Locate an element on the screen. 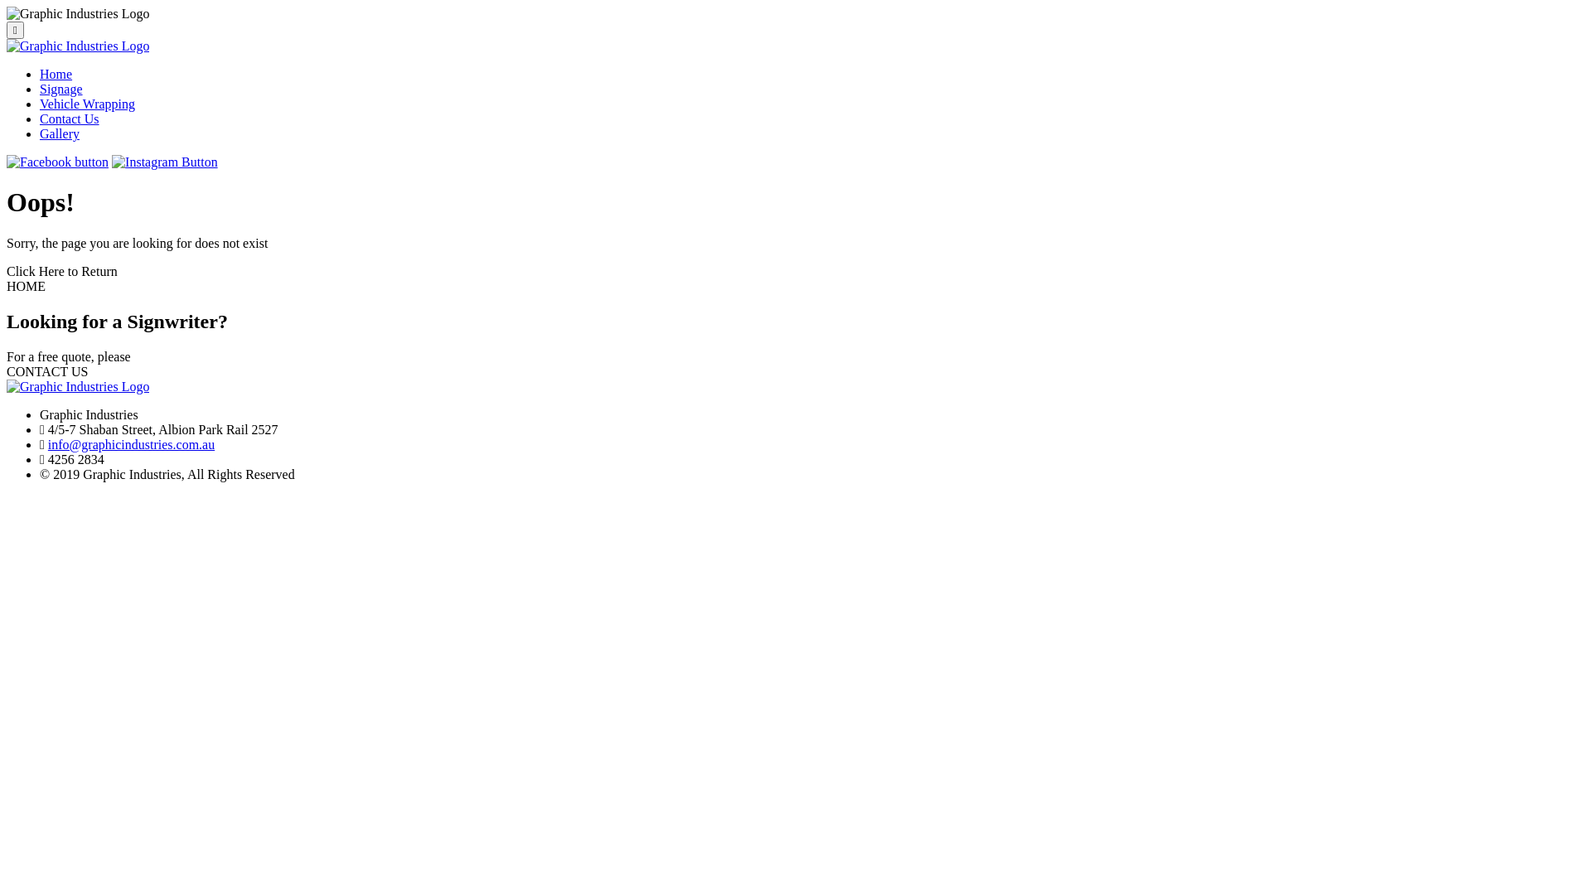 The width and height of the screenshot is (1591, 895). For a free quote, please
CONTACT US is located at coordinates (795, 365).